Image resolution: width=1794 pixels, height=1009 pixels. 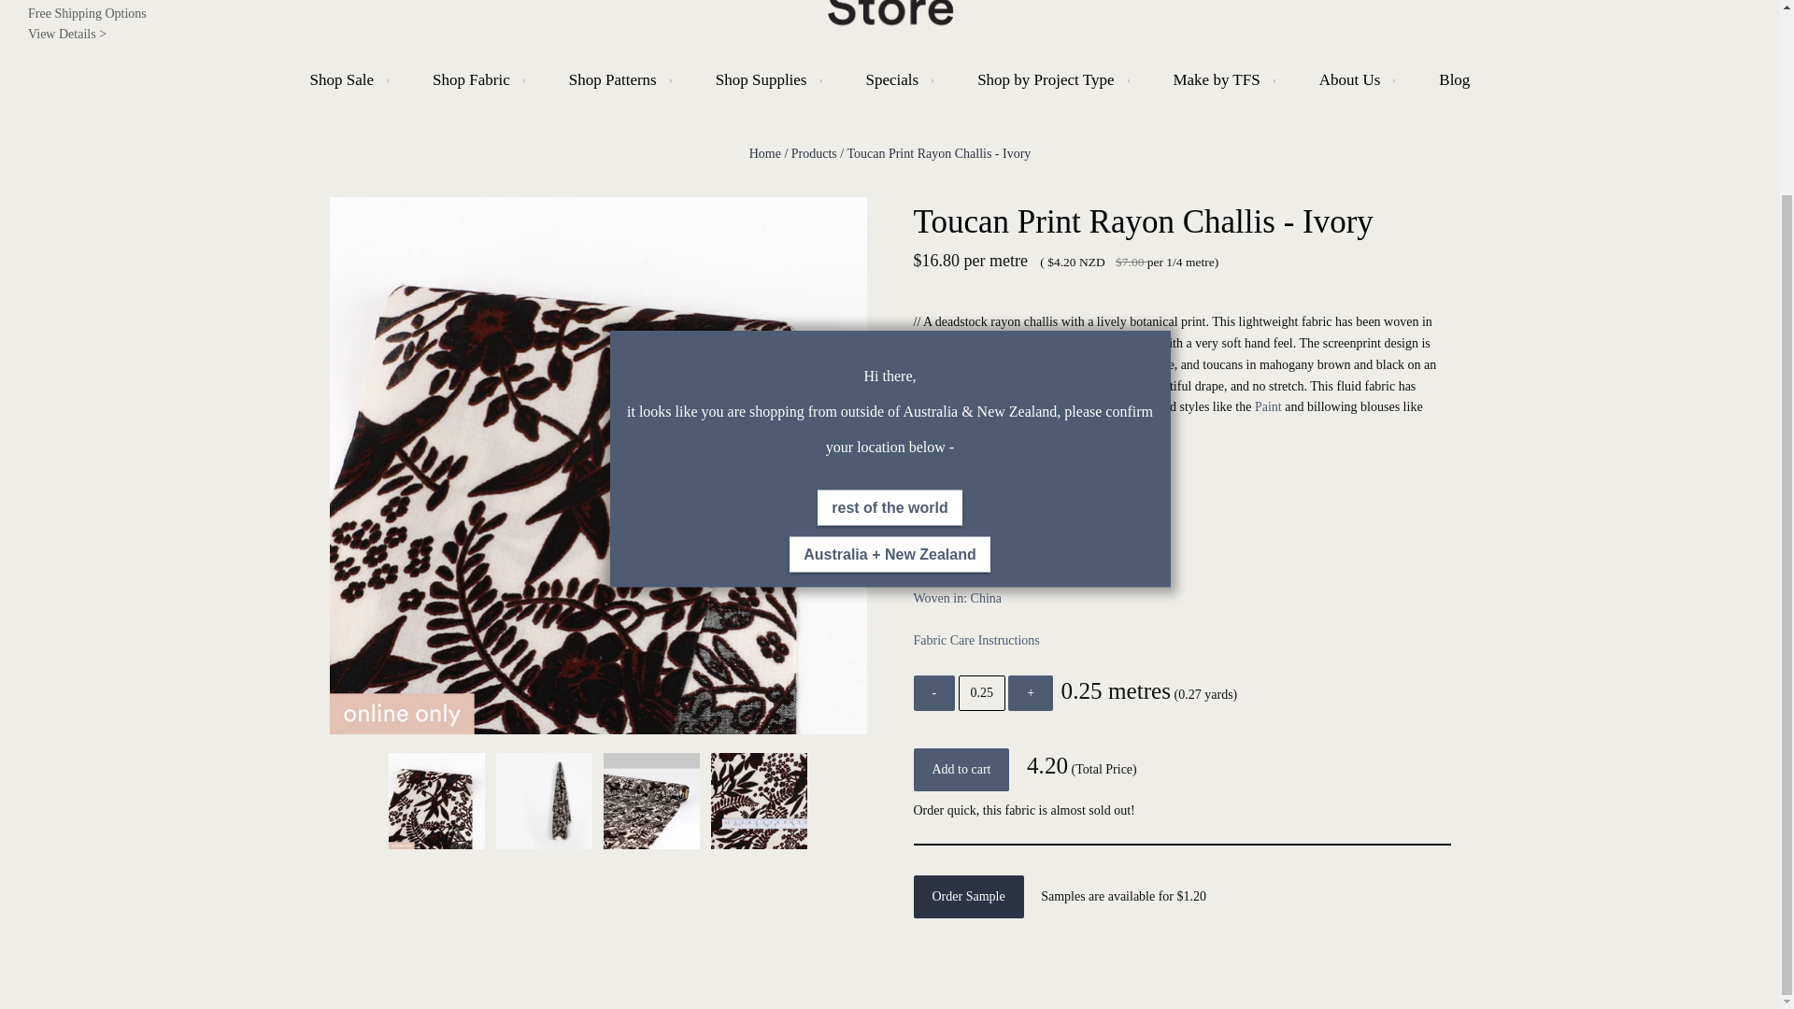 I want to click on -, so click(x=934, y=693).